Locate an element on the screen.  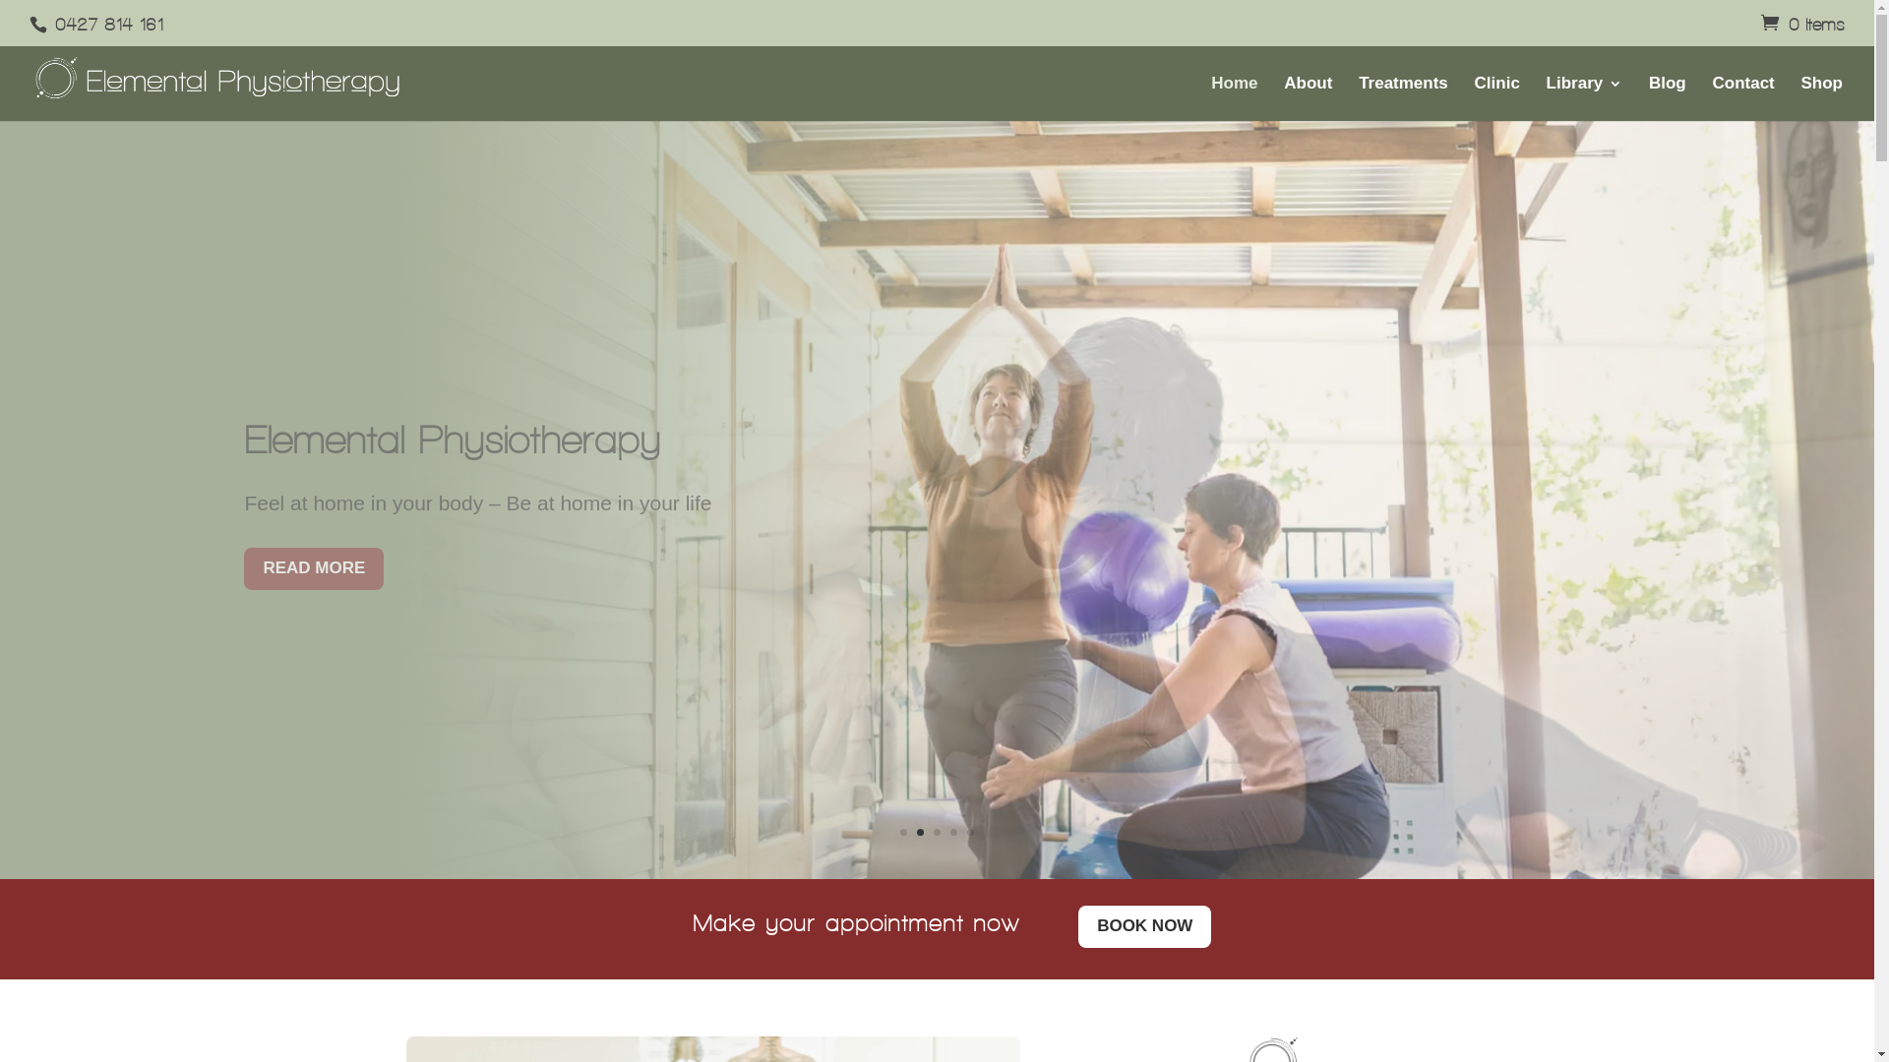
0 Items is located at coordinates (1802, 24).